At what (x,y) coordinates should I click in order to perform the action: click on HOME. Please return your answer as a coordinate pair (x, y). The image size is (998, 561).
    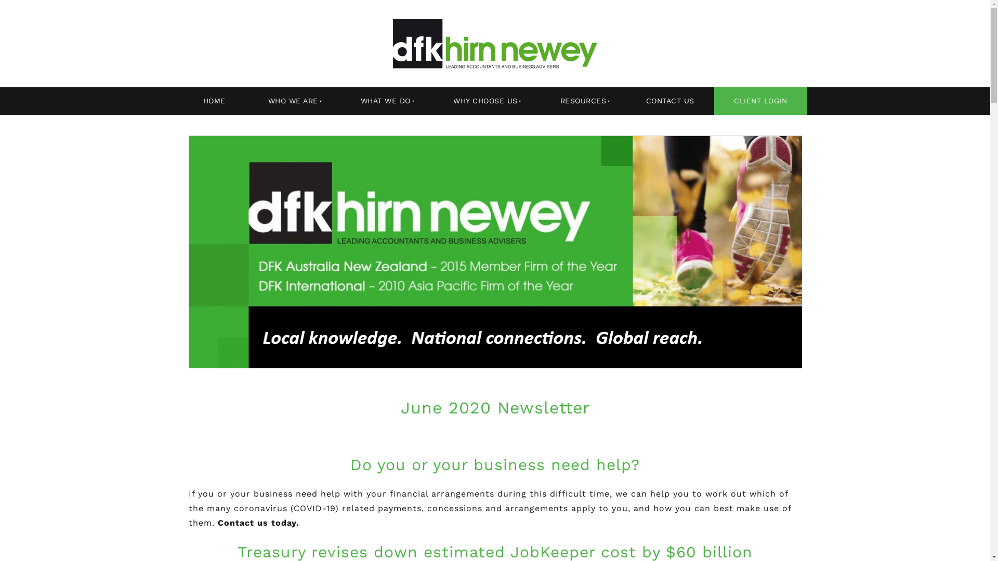
    Looking at the image, I should click on (214, 101).